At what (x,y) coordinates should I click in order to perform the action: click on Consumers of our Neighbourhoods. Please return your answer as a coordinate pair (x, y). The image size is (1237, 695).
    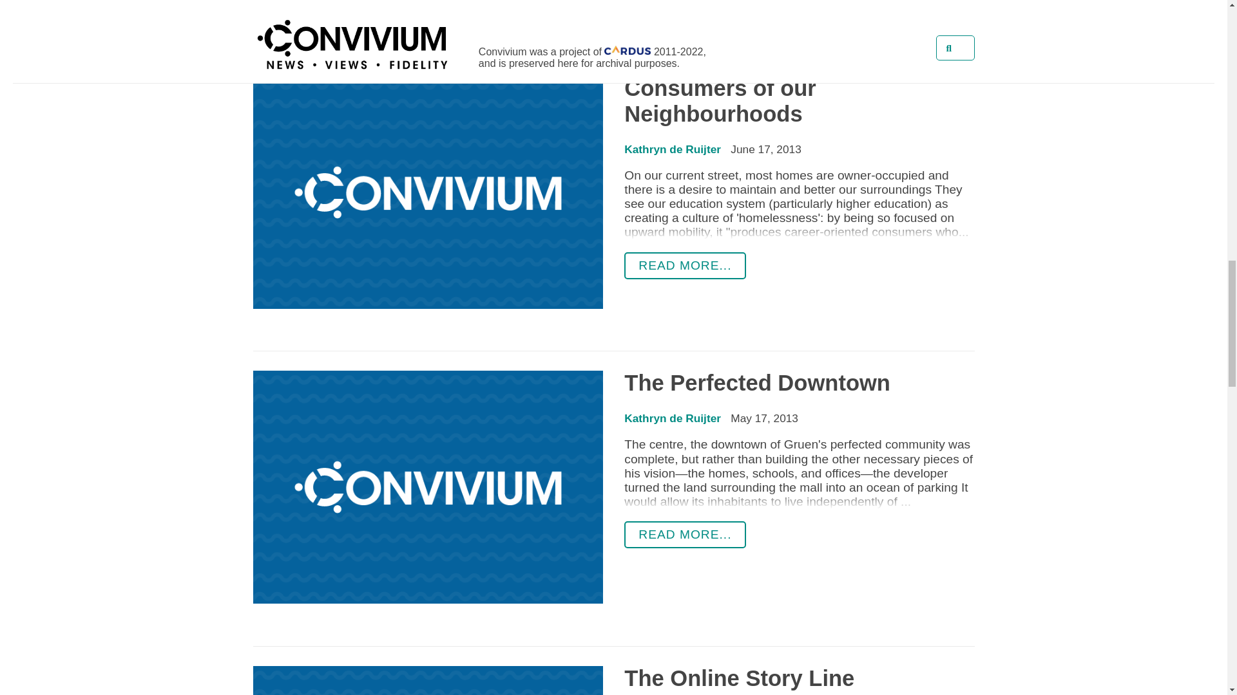
    Looking at the image, I should click on (720, 100).